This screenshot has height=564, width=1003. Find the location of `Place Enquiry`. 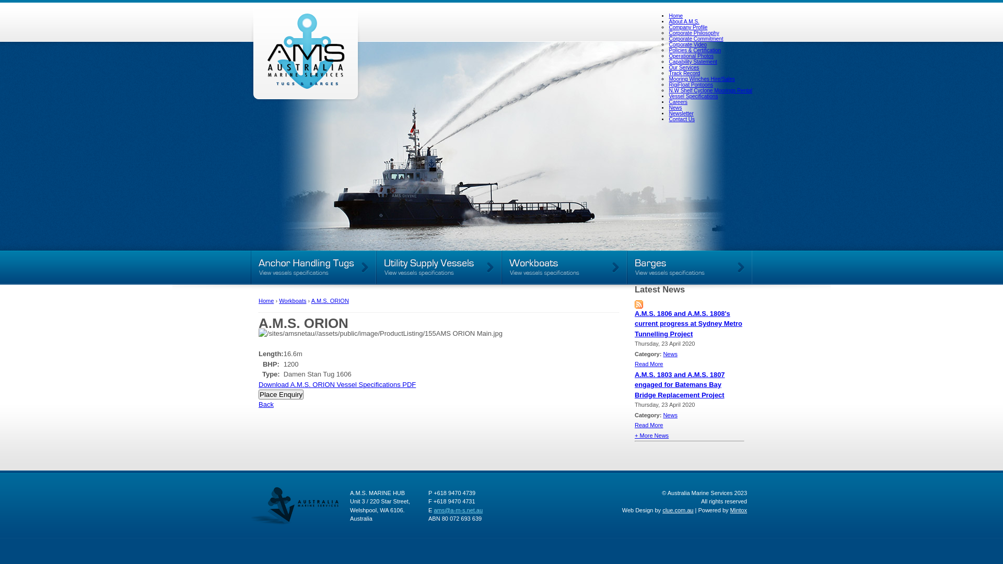

Place Enquiry is located at coordinates (281, 395).